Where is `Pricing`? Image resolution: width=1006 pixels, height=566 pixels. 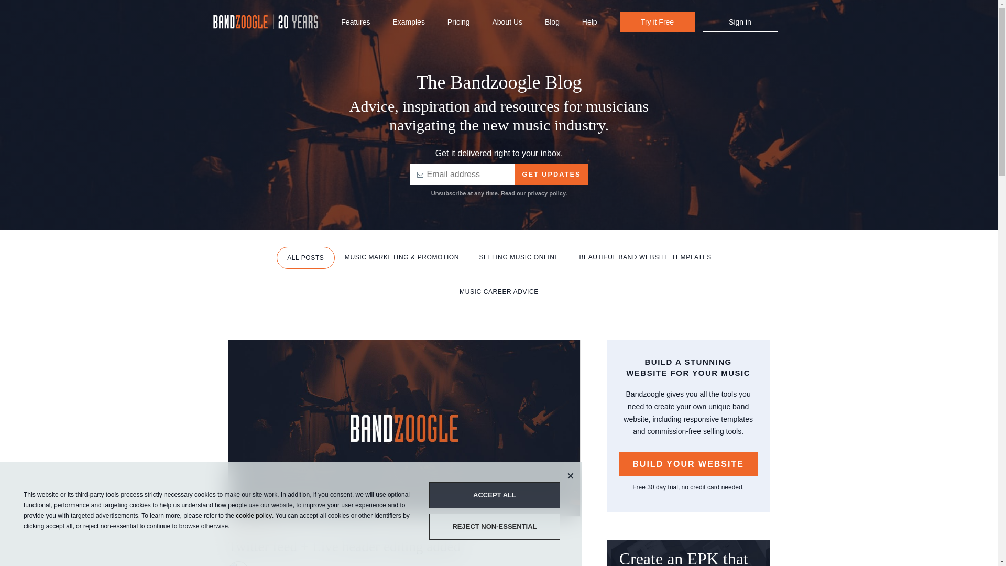 Pricing is located at coordinates (458, 23).